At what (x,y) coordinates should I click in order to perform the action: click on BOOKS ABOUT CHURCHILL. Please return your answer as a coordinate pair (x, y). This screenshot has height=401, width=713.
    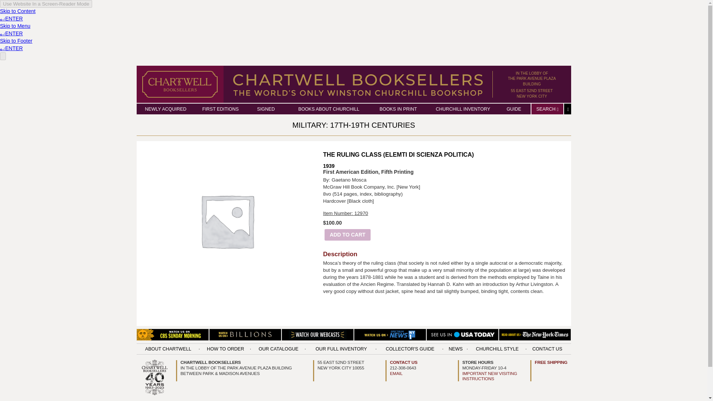
    Looking at the image, I should click on (328, 109).